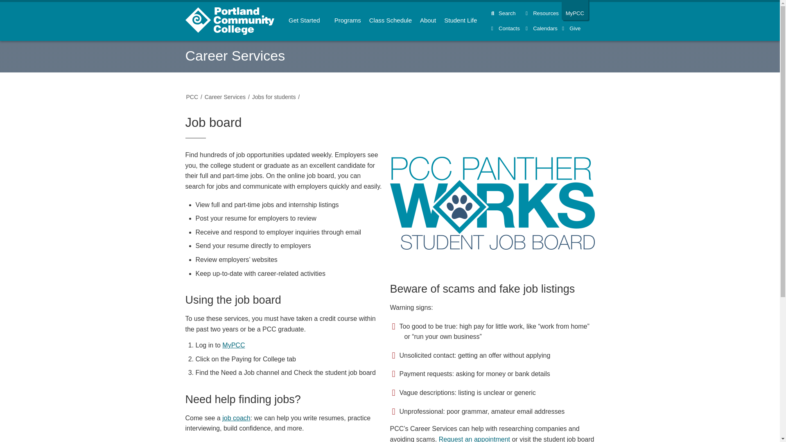 This screenshot has width=786, height=442. I want to click on Class Schedule, so click(391, 22).